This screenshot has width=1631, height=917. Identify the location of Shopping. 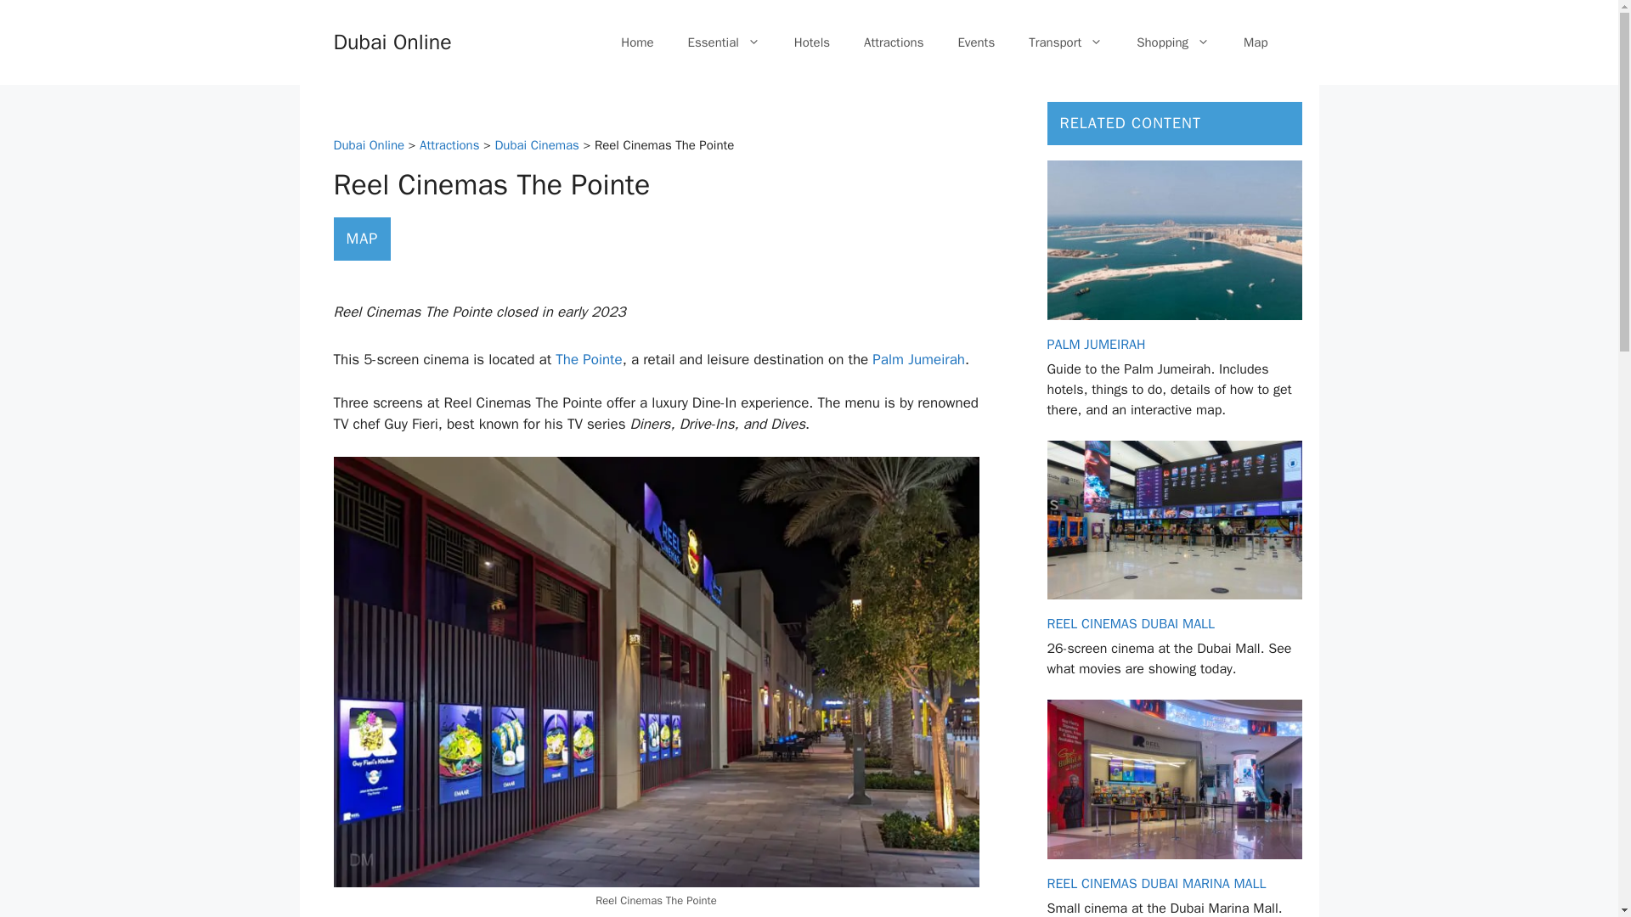
(1172, 42).